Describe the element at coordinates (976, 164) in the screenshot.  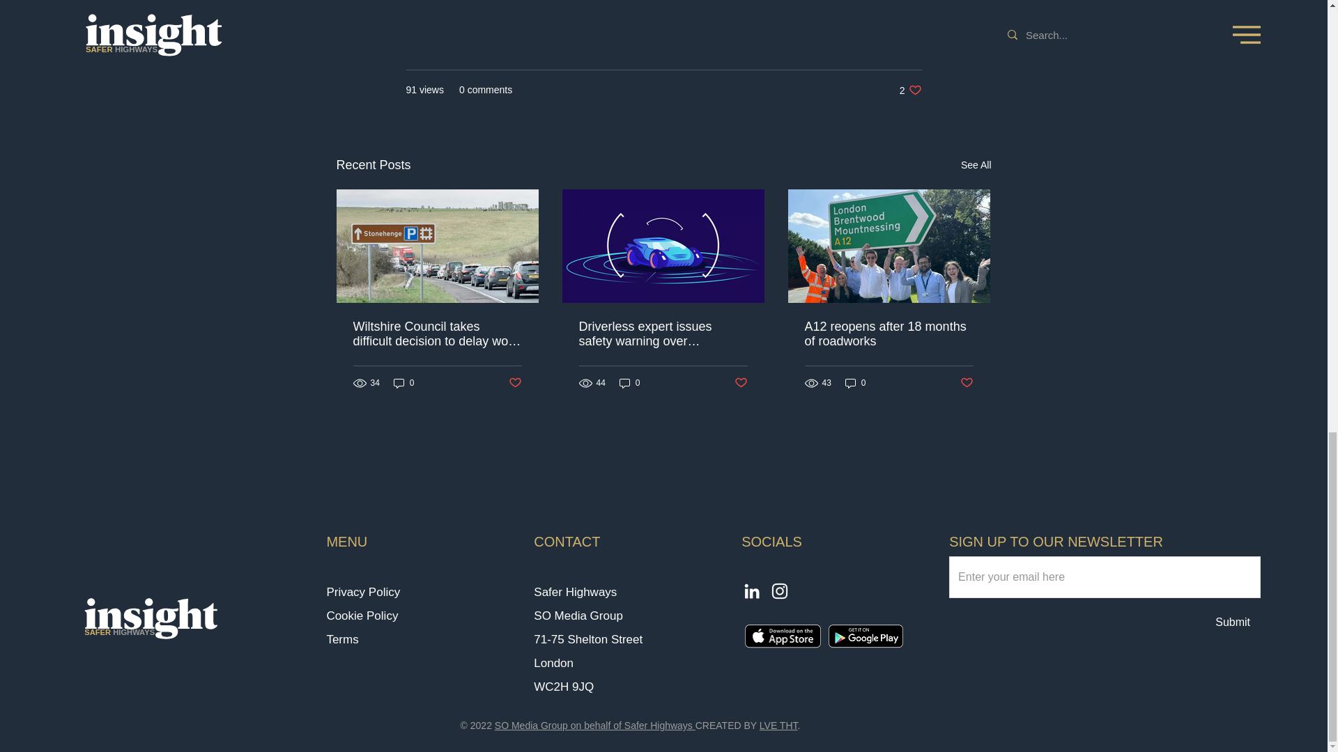
I see `0` at that location.